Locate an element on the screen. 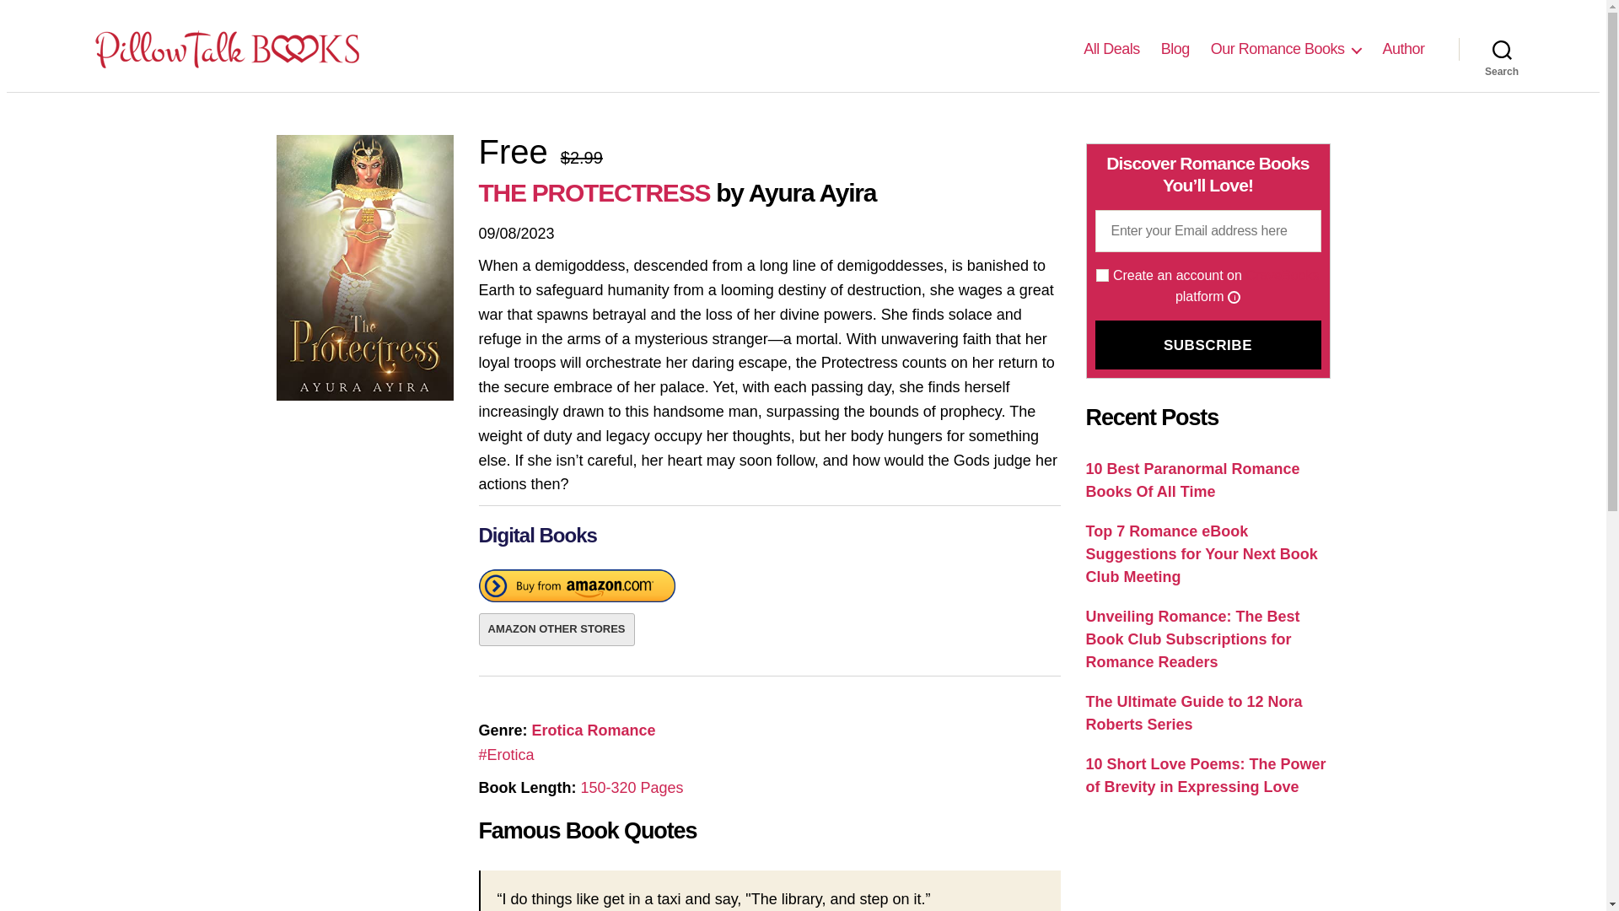  Blog is located at coordinates (1175, 49).